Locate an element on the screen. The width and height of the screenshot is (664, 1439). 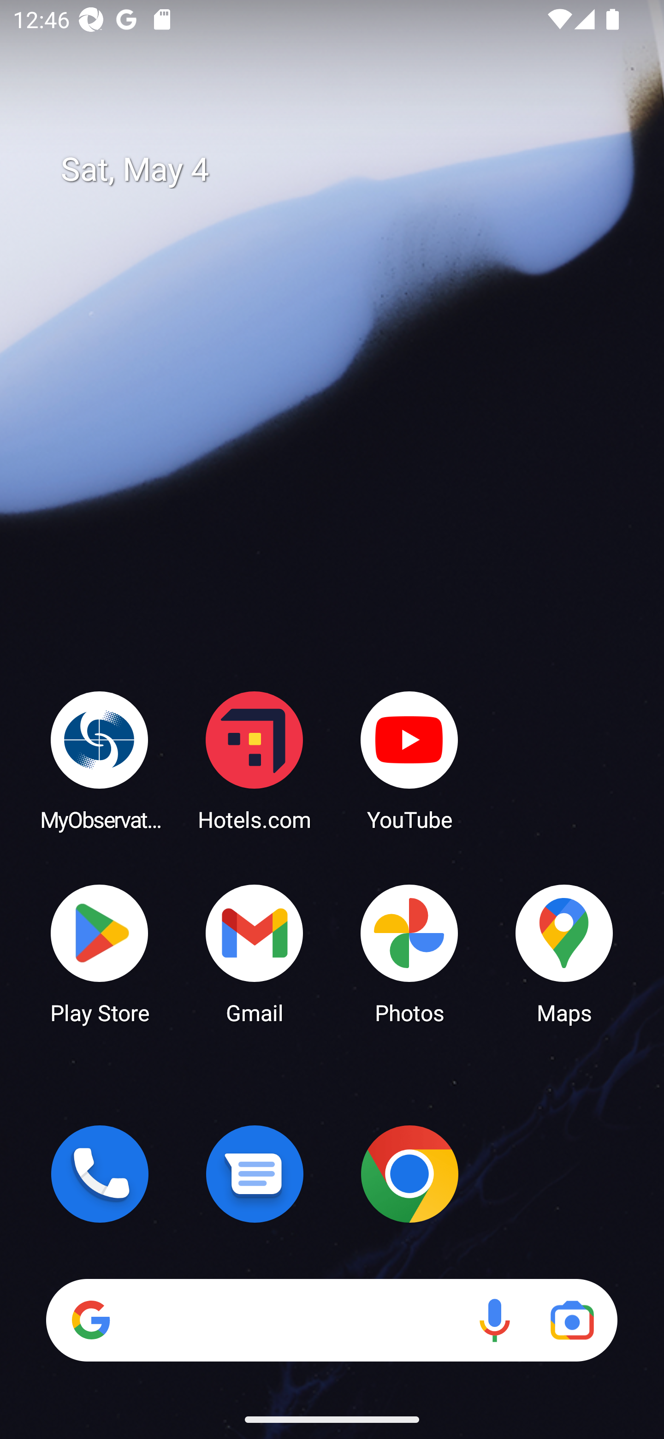
MyObservatory is located at coordinates (100, 760).